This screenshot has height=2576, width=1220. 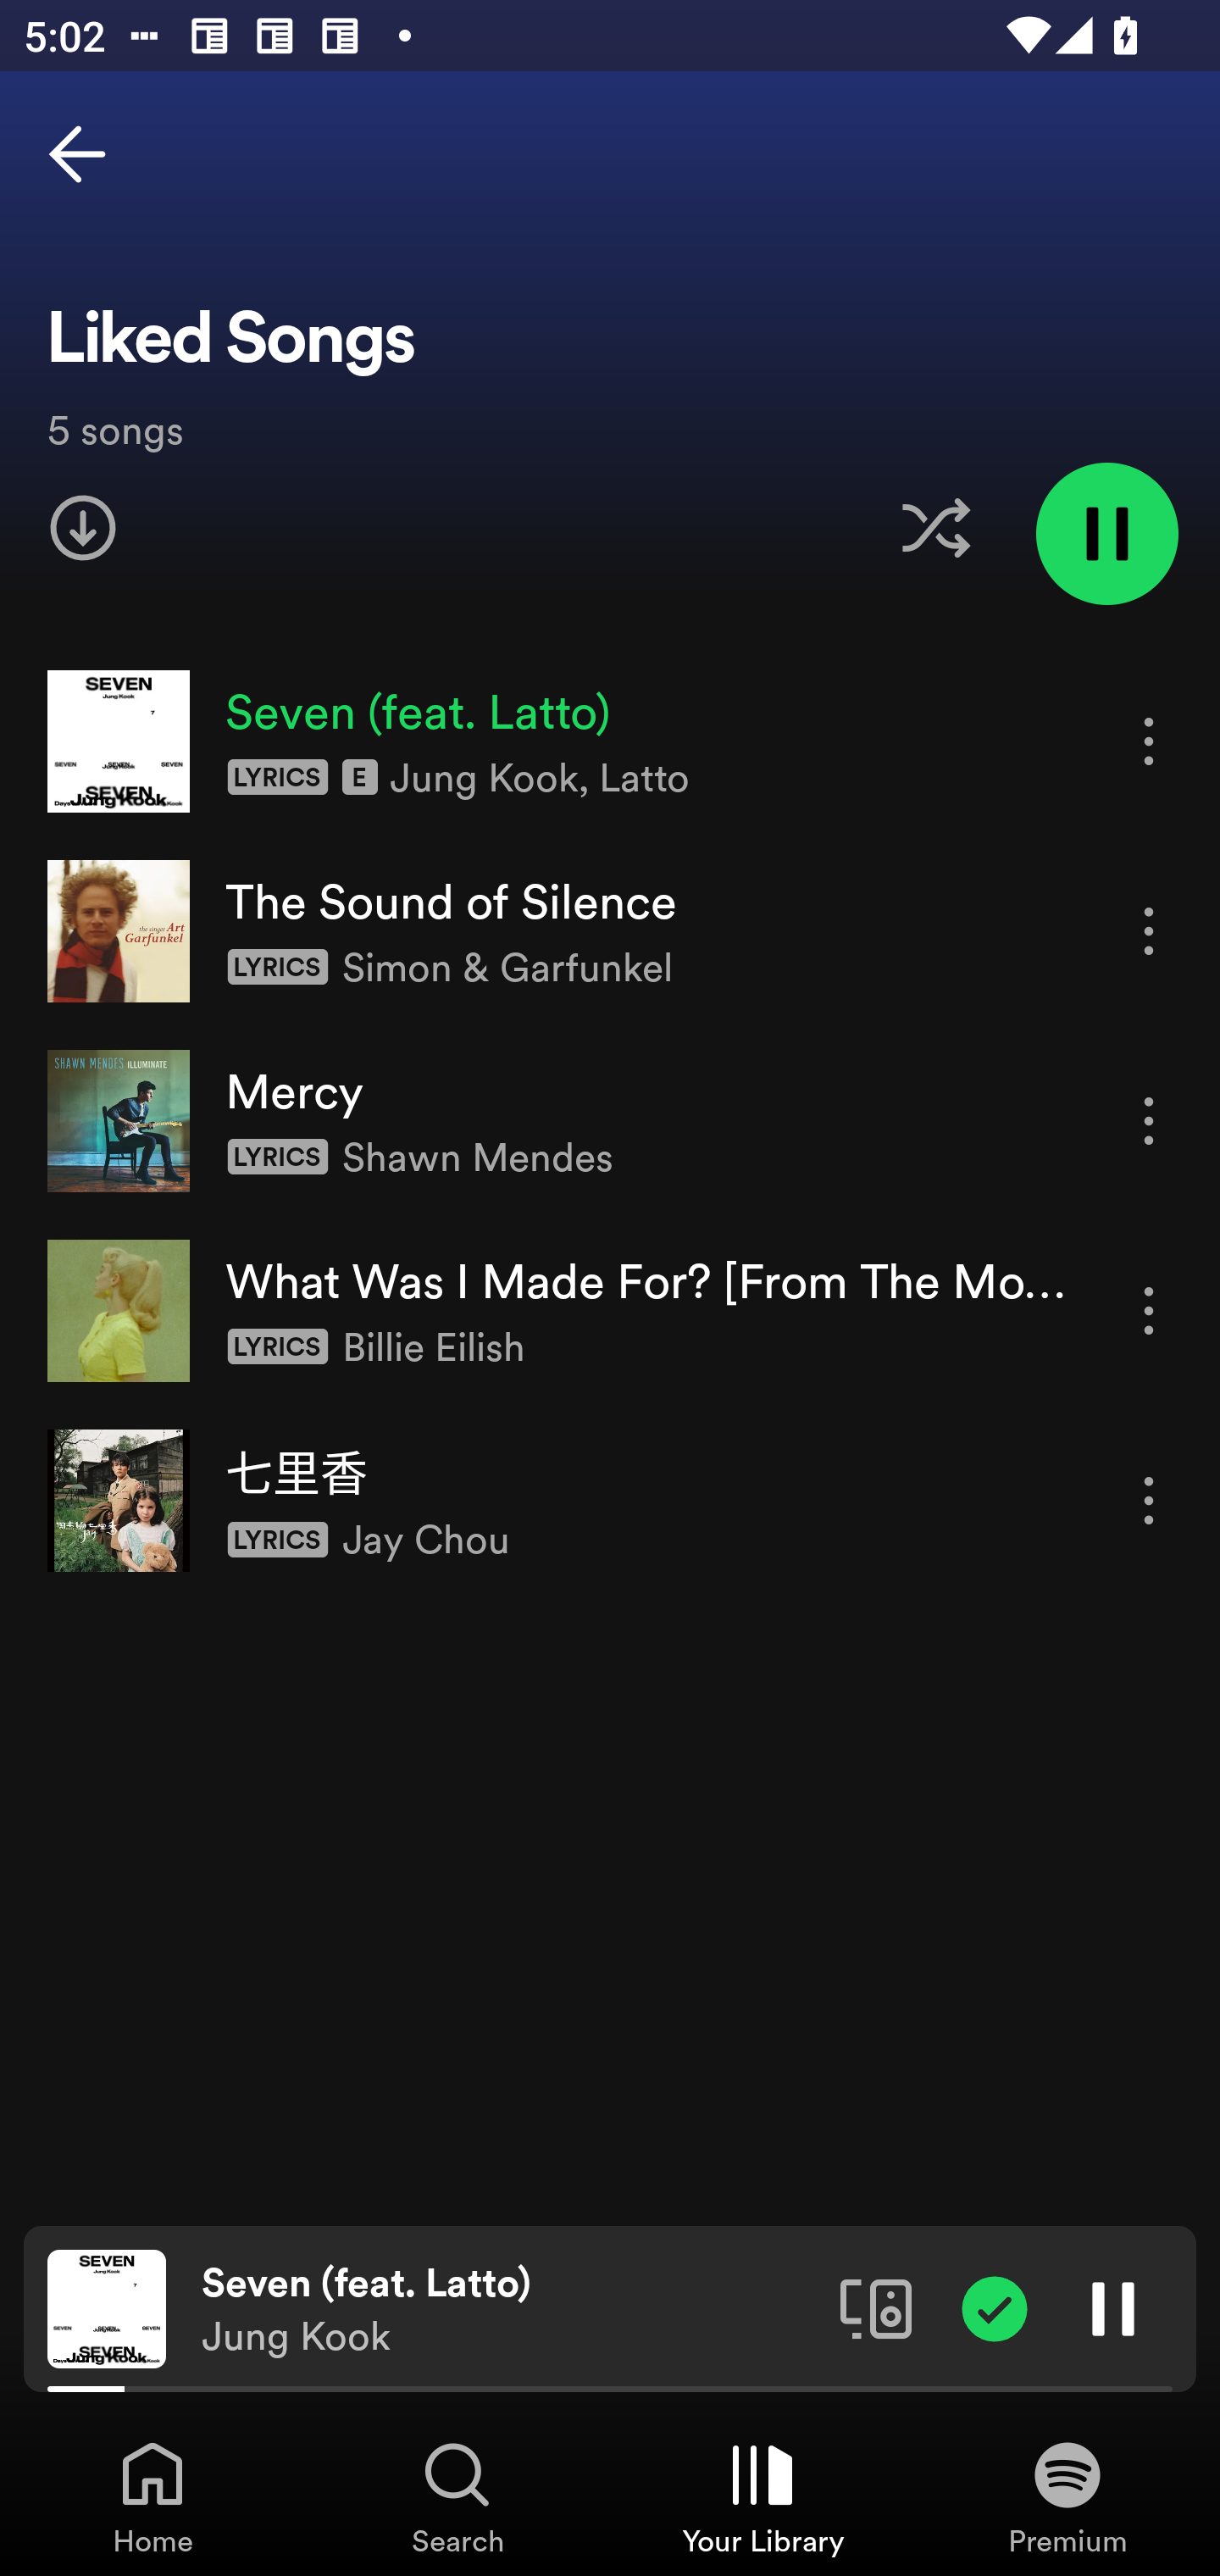 I want to click on Your Library, Tab 3 of 4 Your Library Your Library, so click(x=762, y=2496).